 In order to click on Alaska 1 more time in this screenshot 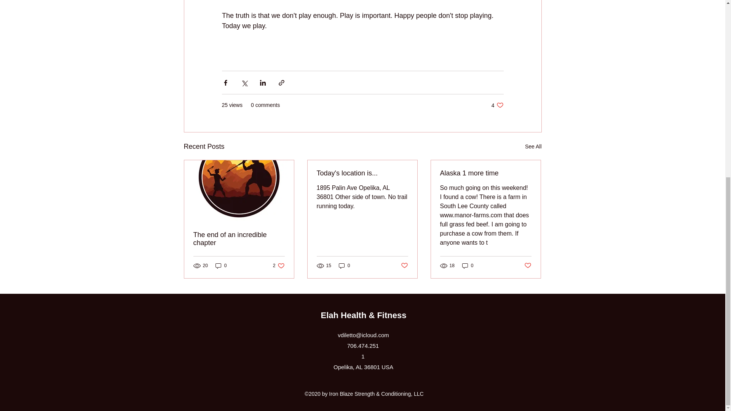, I will do `click(485, 173)`.